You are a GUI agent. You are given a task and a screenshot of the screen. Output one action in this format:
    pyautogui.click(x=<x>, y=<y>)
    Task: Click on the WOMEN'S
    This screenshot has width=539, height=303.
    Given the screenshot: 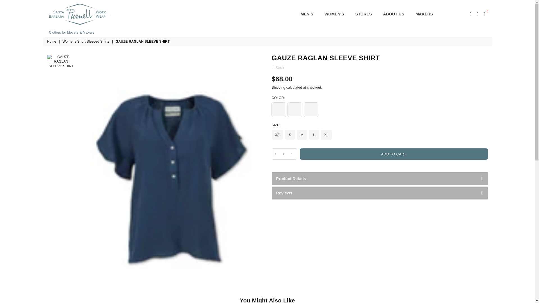 What is the action you would take?
    pyautogui.click(x=334, y=14)
    